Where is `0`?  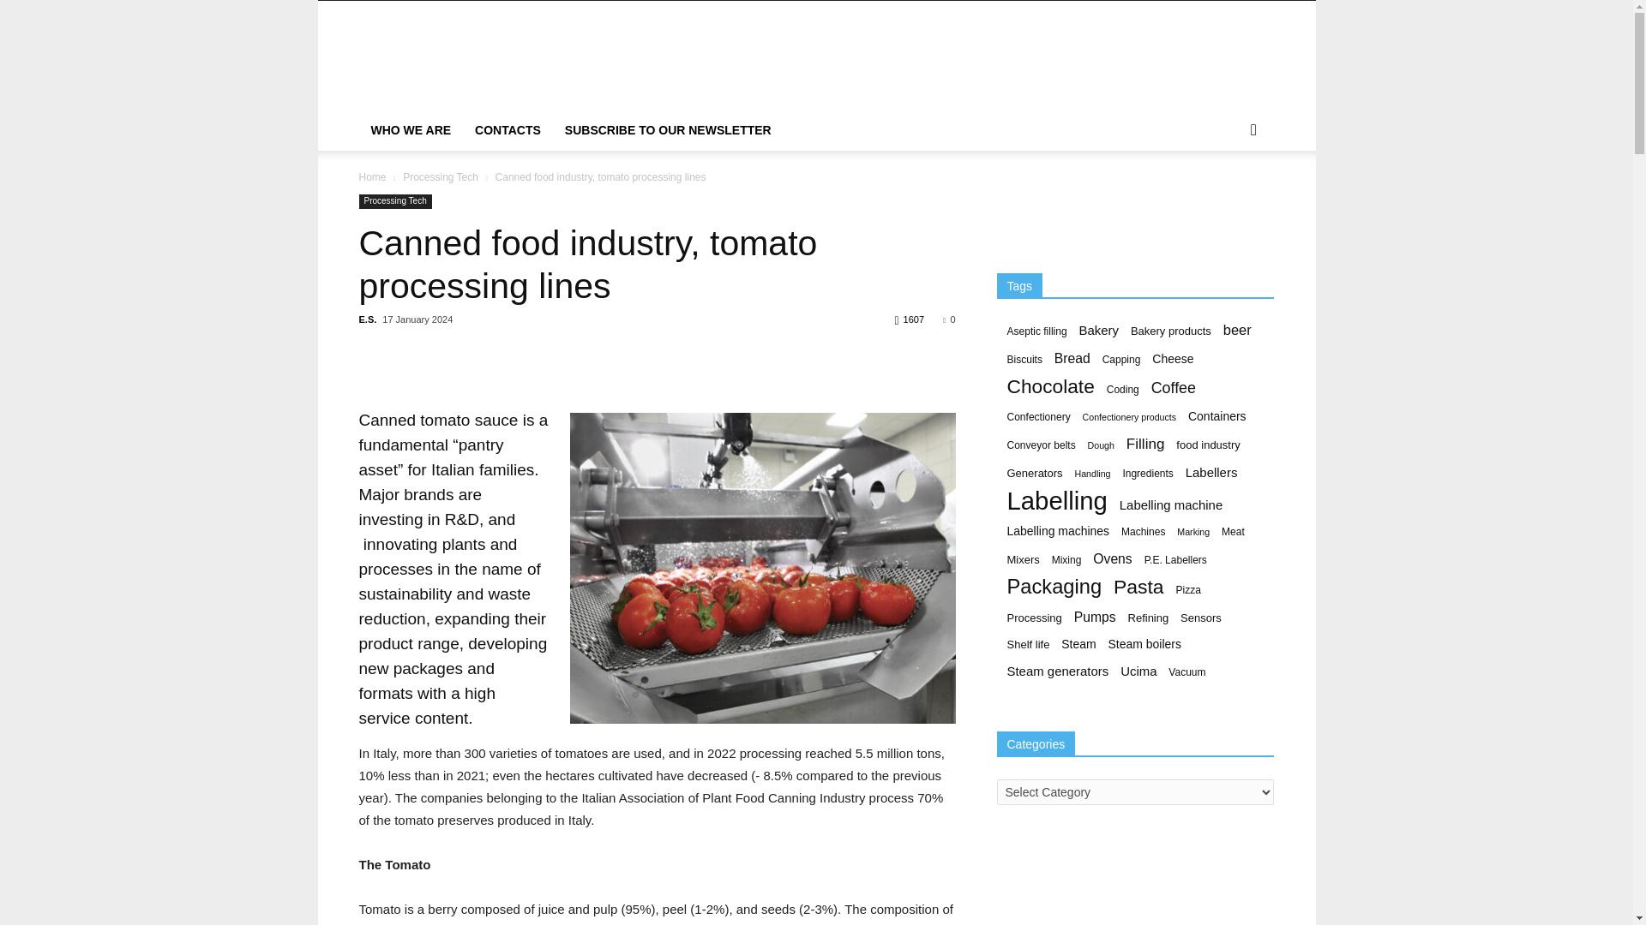 0 is located at coordinates (948, 319).